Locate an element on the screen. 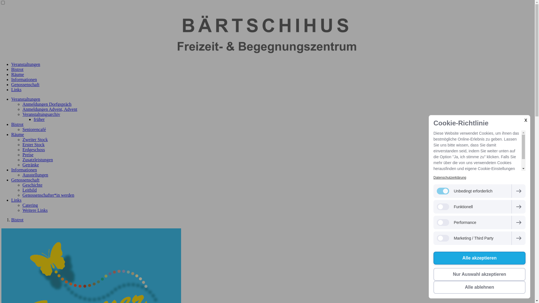 The image size is (539, 303). Veranstaltungen is located at coordinates (26, 99).